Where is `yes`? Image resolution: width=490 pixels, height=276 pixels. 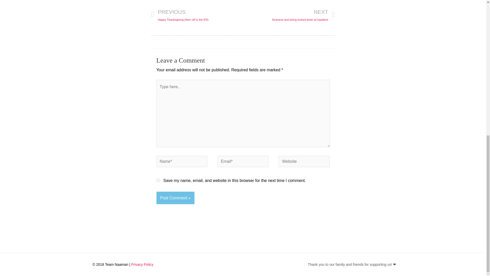
yes is located at coordinates (289, 15).